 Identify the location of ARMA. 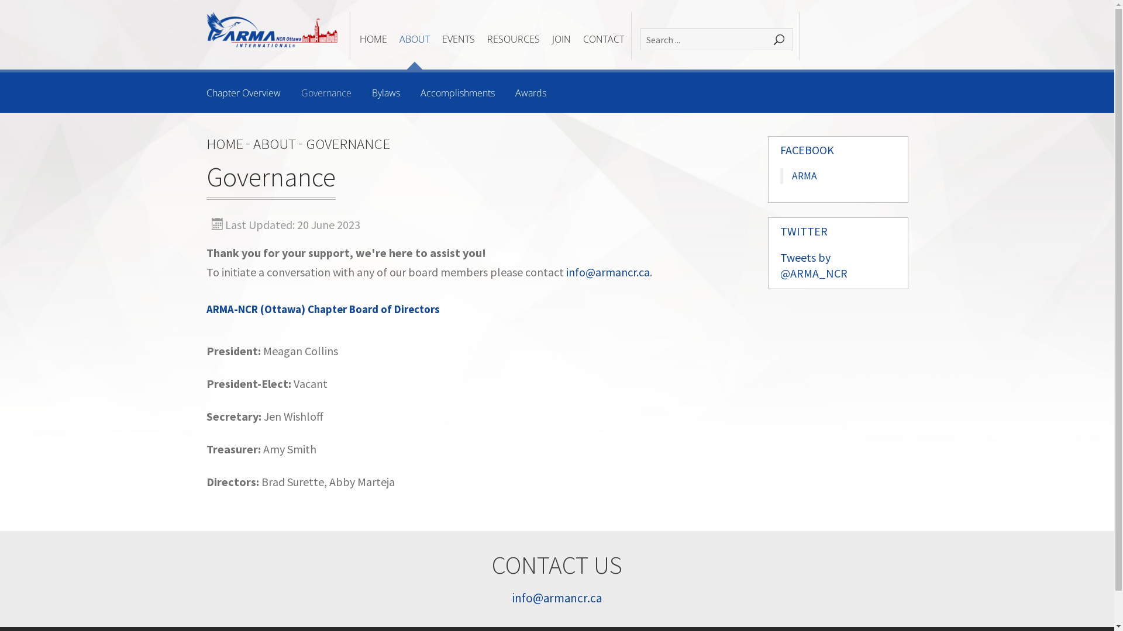
(805, 175).